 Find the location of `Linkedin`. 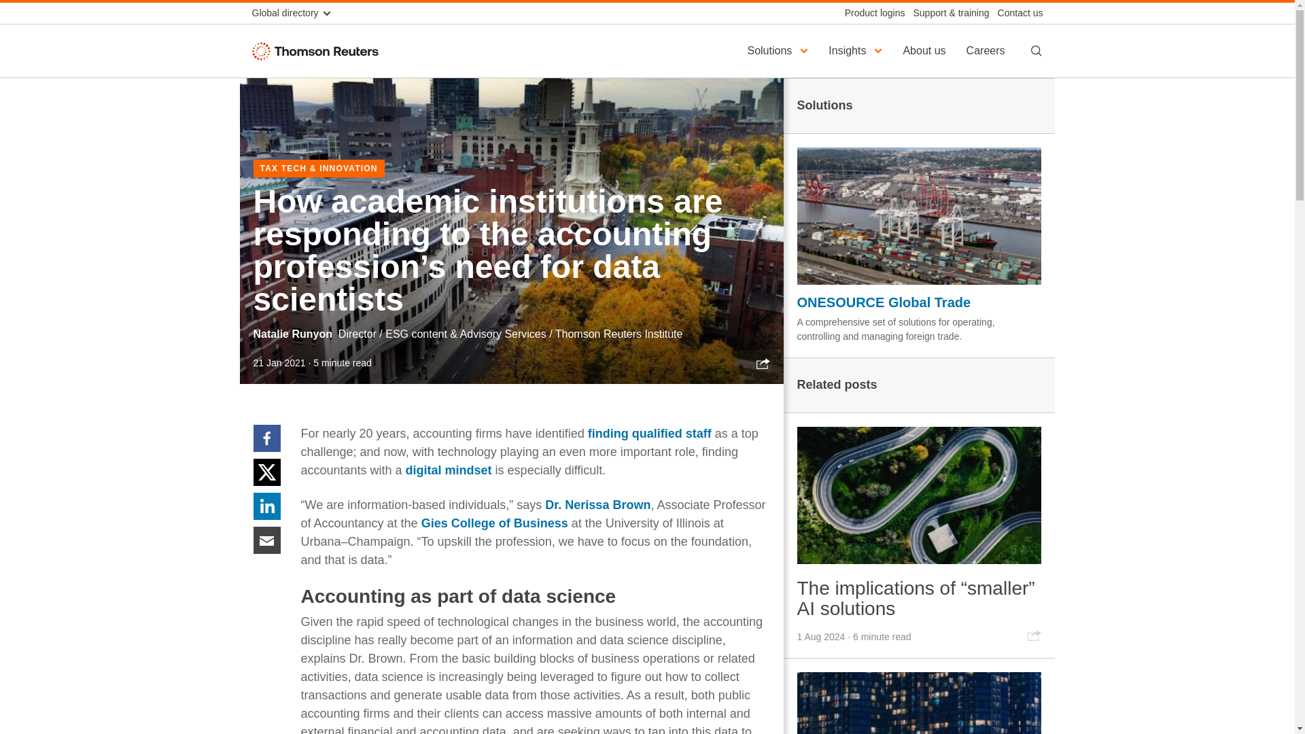

Linkedin is located at coordinates (266, 505).